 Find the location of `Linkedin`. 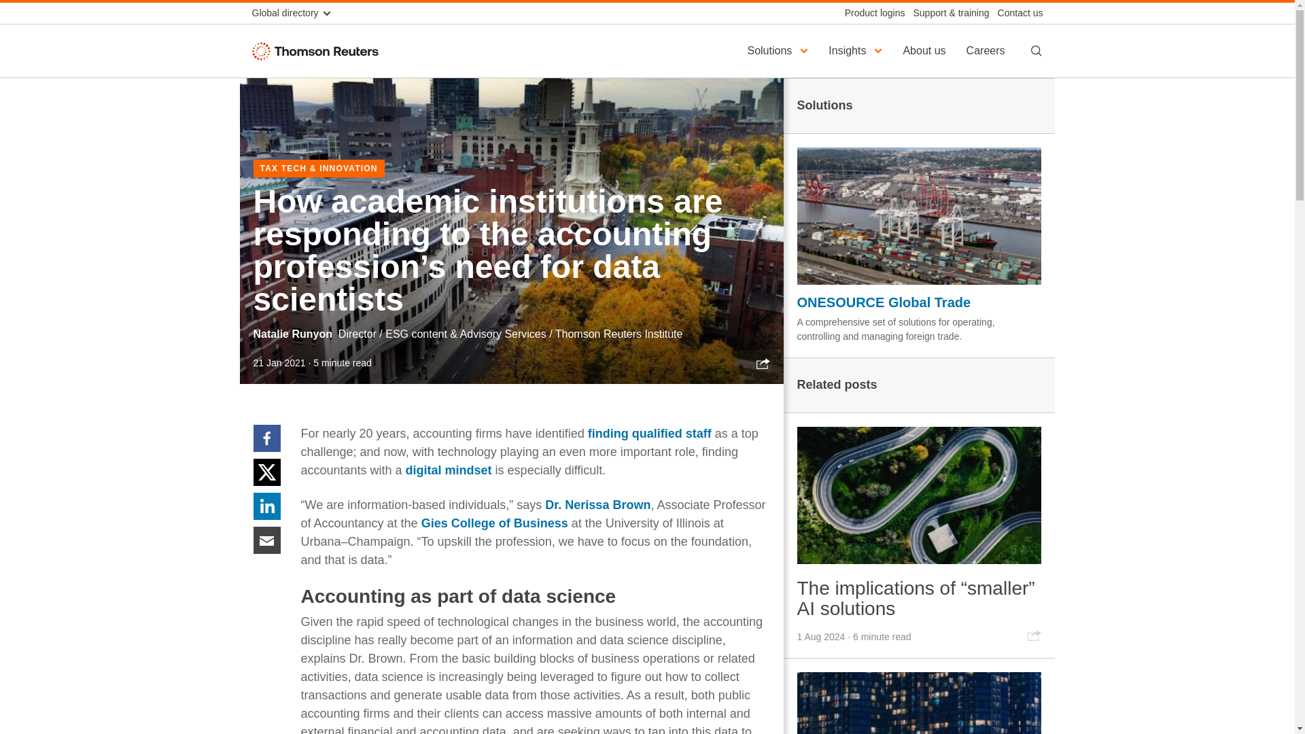

Linkedin is located at coordinates (266, 505).